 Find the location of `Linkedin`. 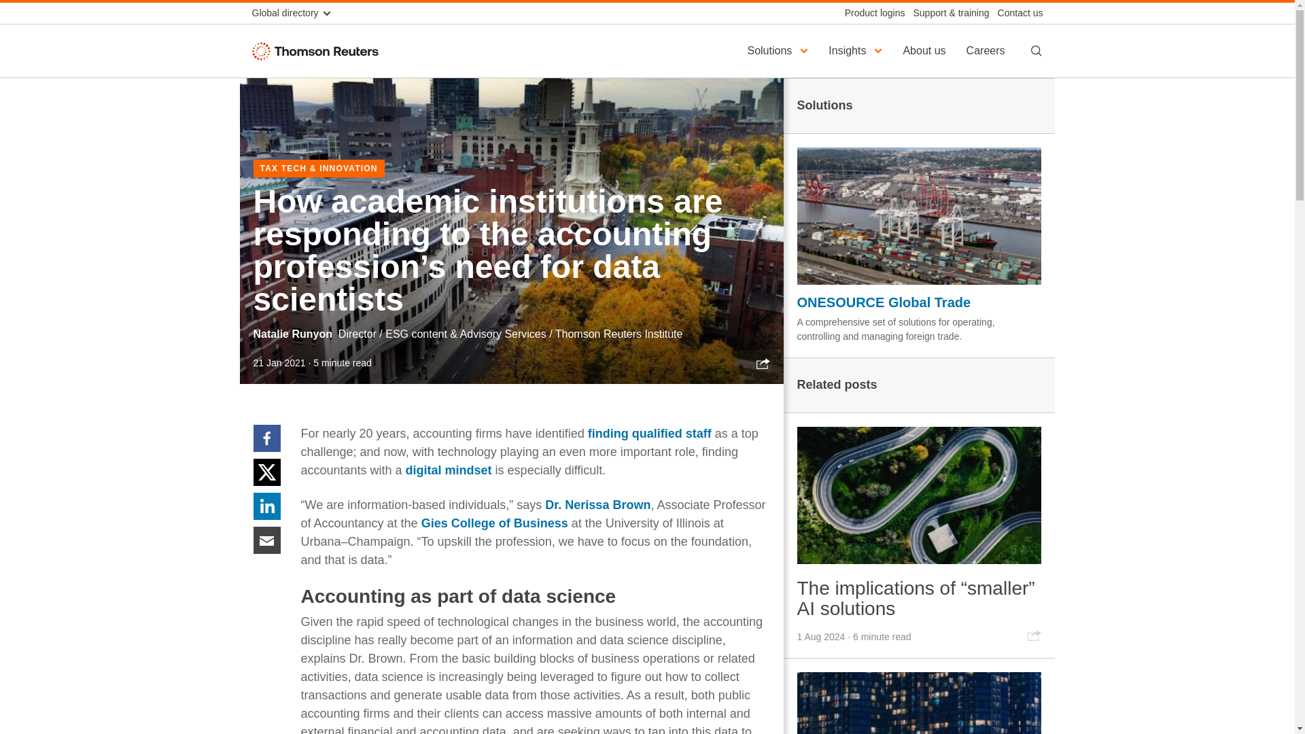

Linkedin is located at coordinates (266, 505).